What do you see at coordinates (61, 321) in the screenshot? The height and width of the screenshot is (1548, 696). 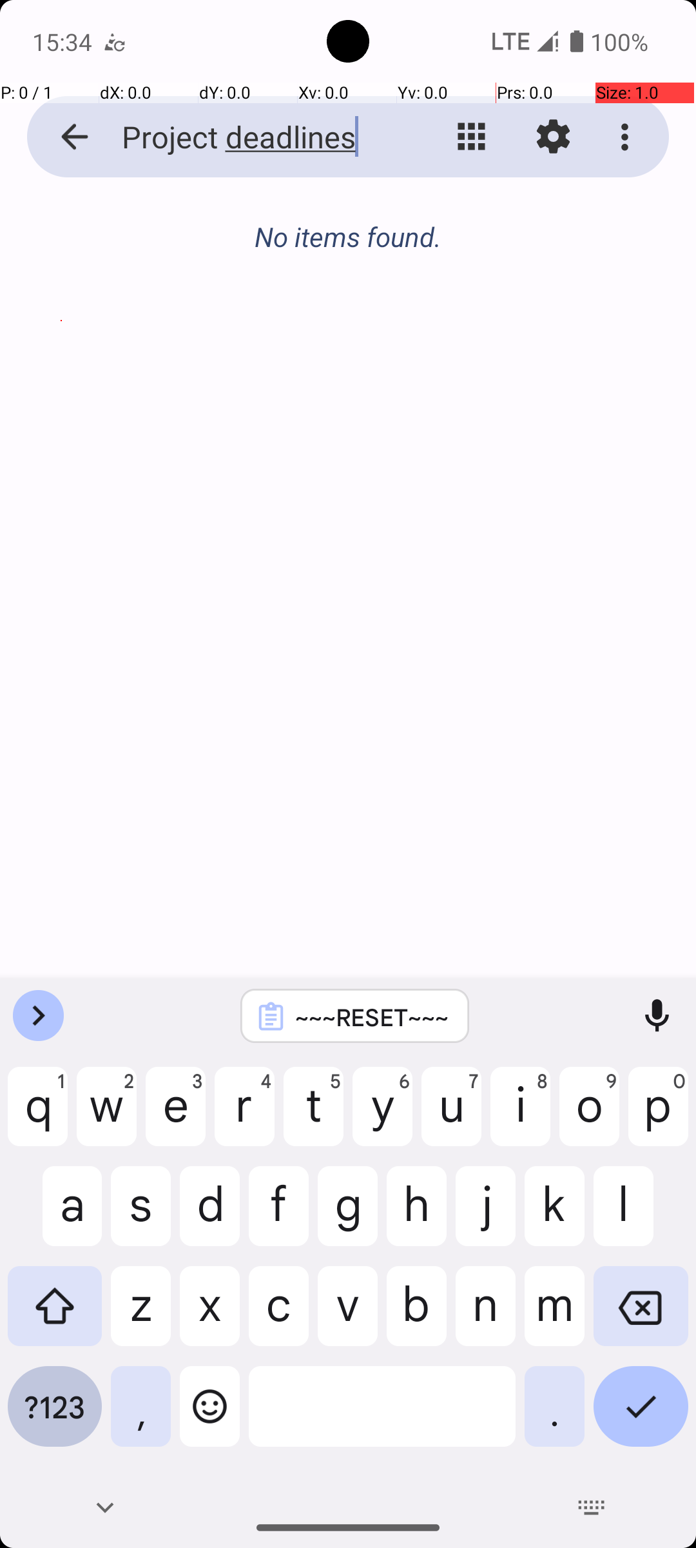 I see `08:00 AM` at bounding box center [61, 321].